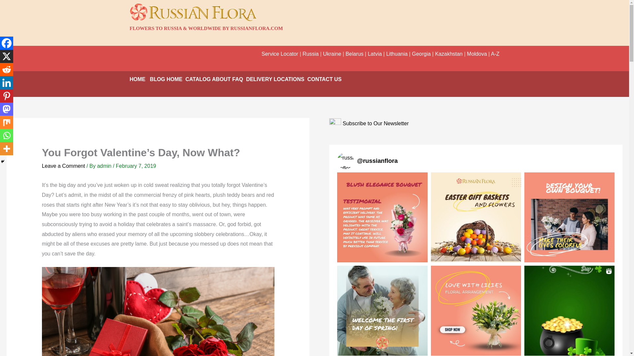 This screenshot has height=356, width=634. I want to click on Ukraine, so click(332, 54).